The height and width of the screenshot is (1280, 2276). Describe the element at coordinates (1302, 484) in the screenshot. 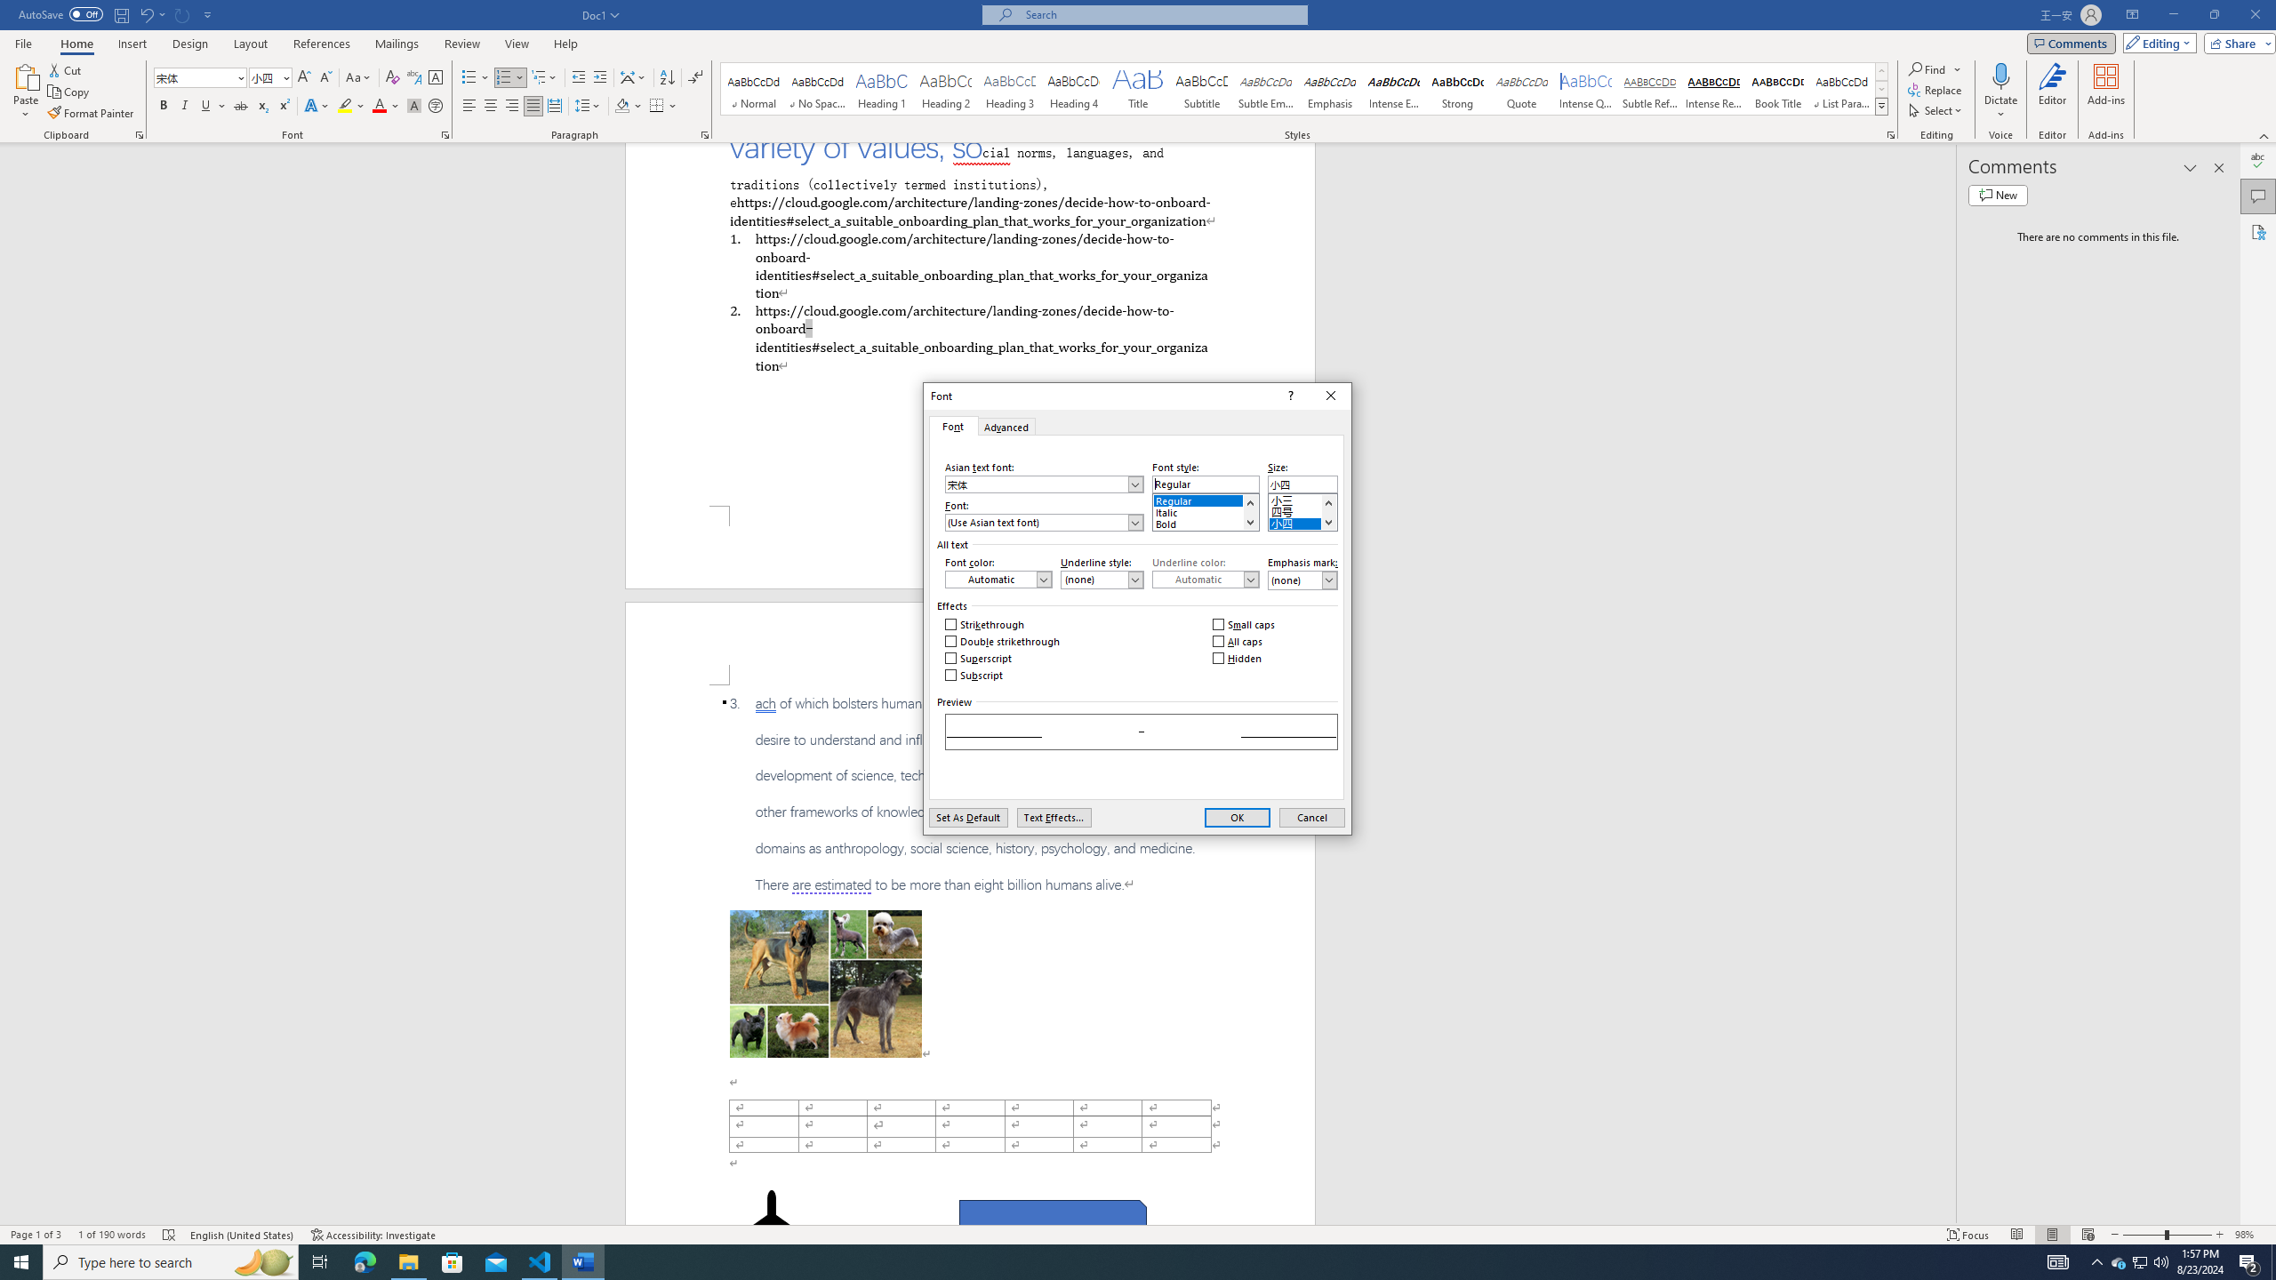

I see `RichEdit Control` at that location.